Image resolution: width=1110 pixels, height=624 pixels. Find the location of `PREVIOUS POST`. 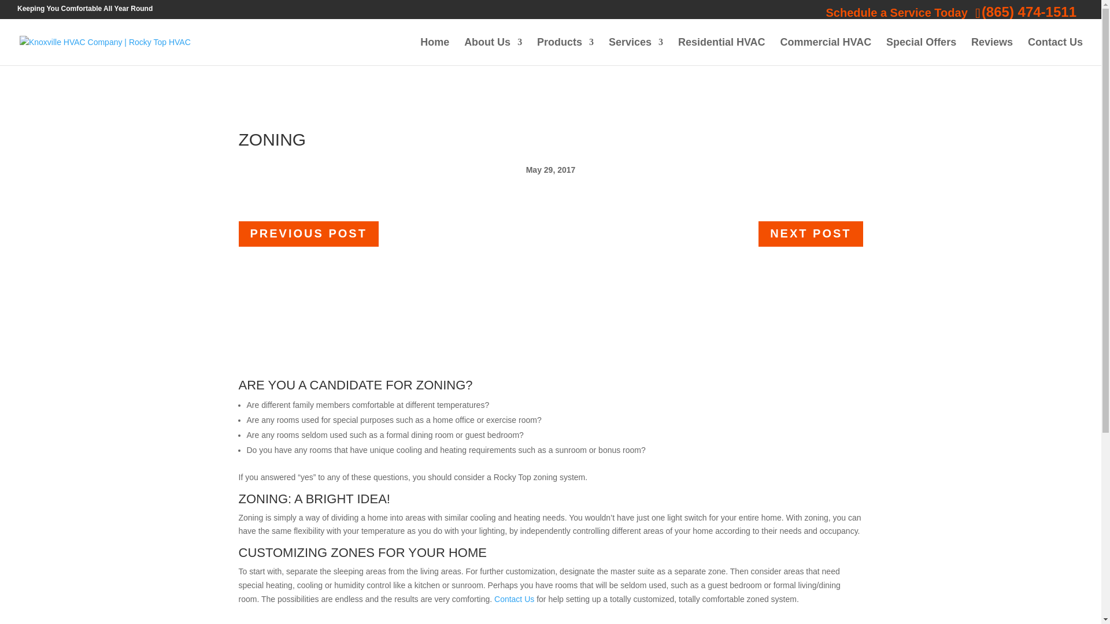

PREVIOUS POST is located at coordinates (308, 233).